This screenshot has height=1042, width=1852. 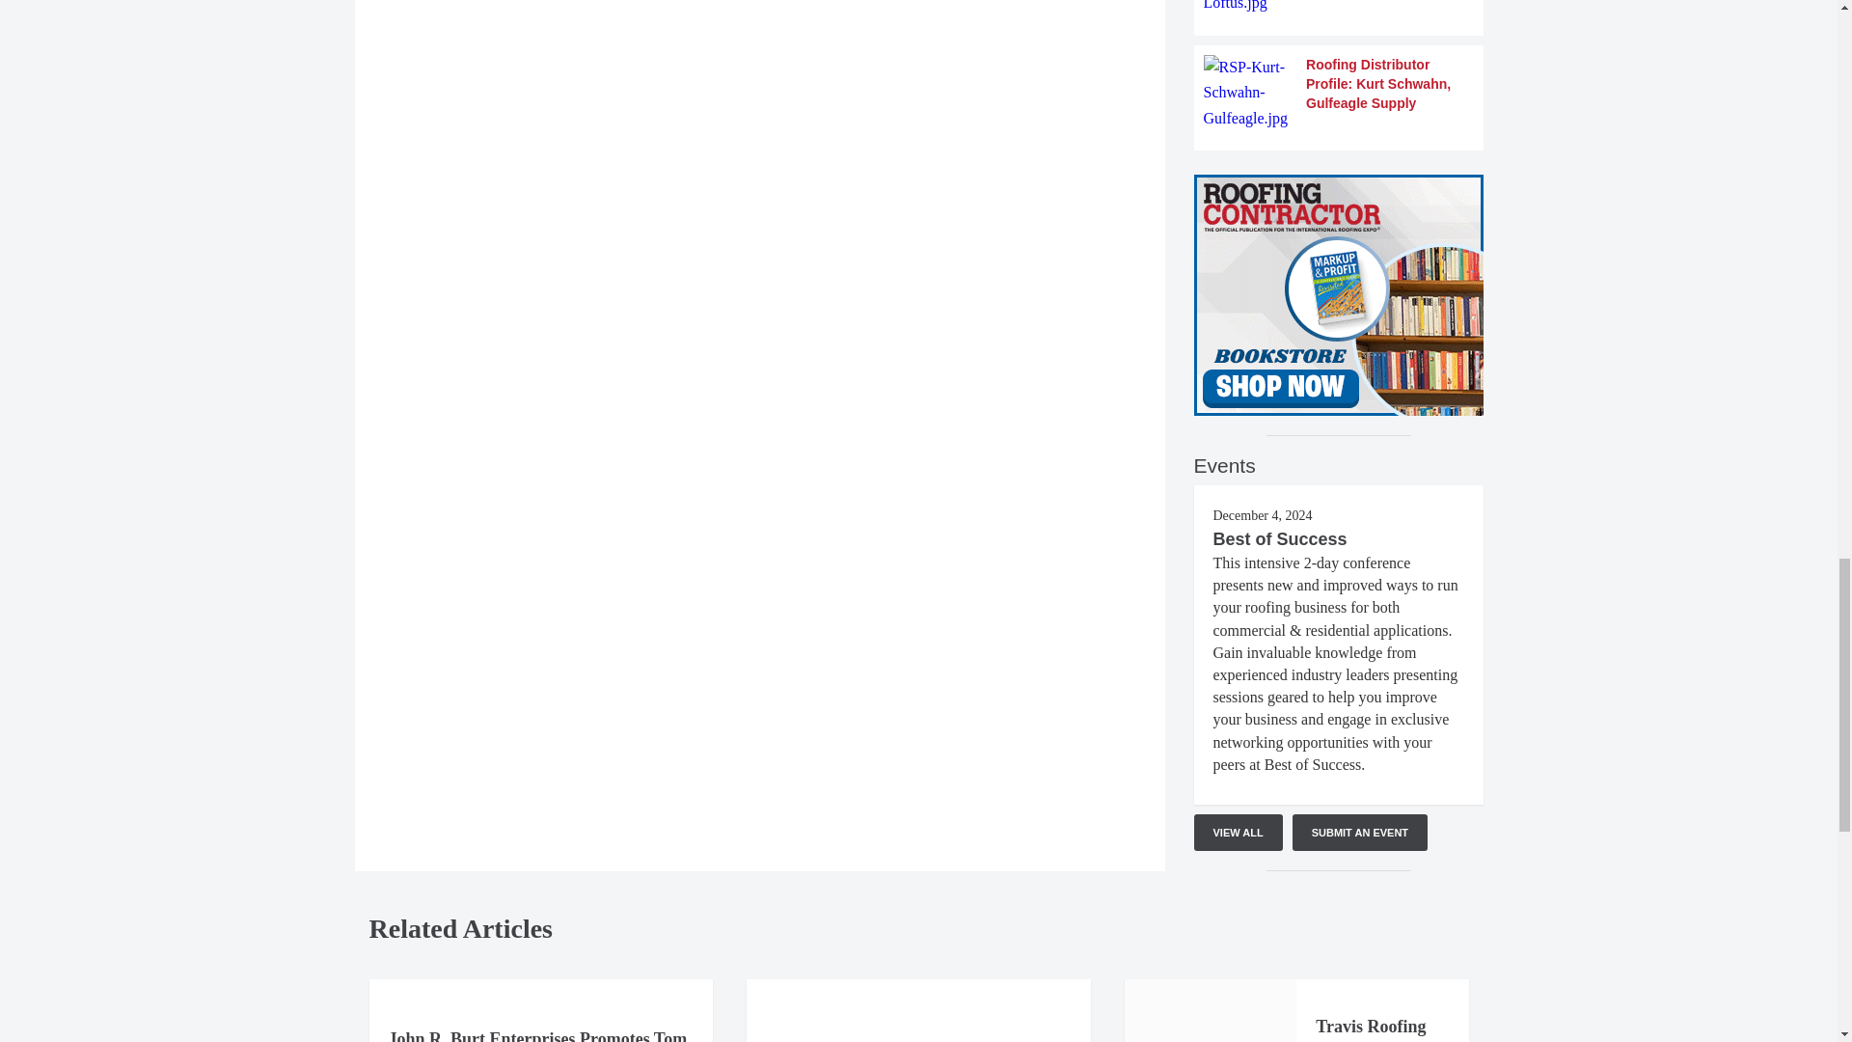 I want to click on Roofing Distributor Profile: Kurt Schwahn, Gulfeagle Supply, so click(x=1339, y=93).